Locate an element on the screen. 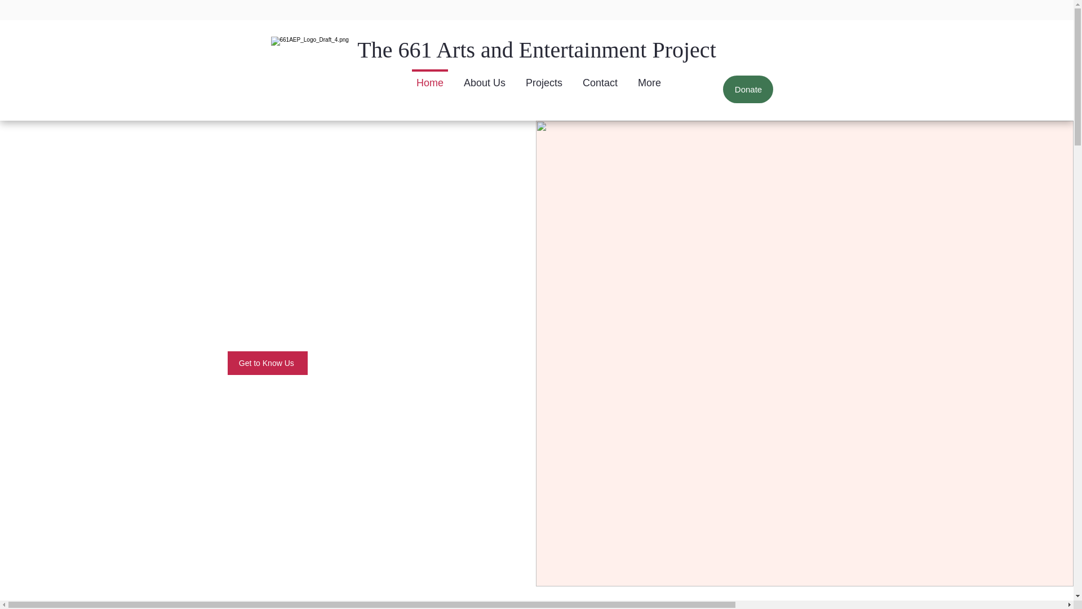 This screenshot has height=609, width=1082. Donate is located at coordinates (748, 89).